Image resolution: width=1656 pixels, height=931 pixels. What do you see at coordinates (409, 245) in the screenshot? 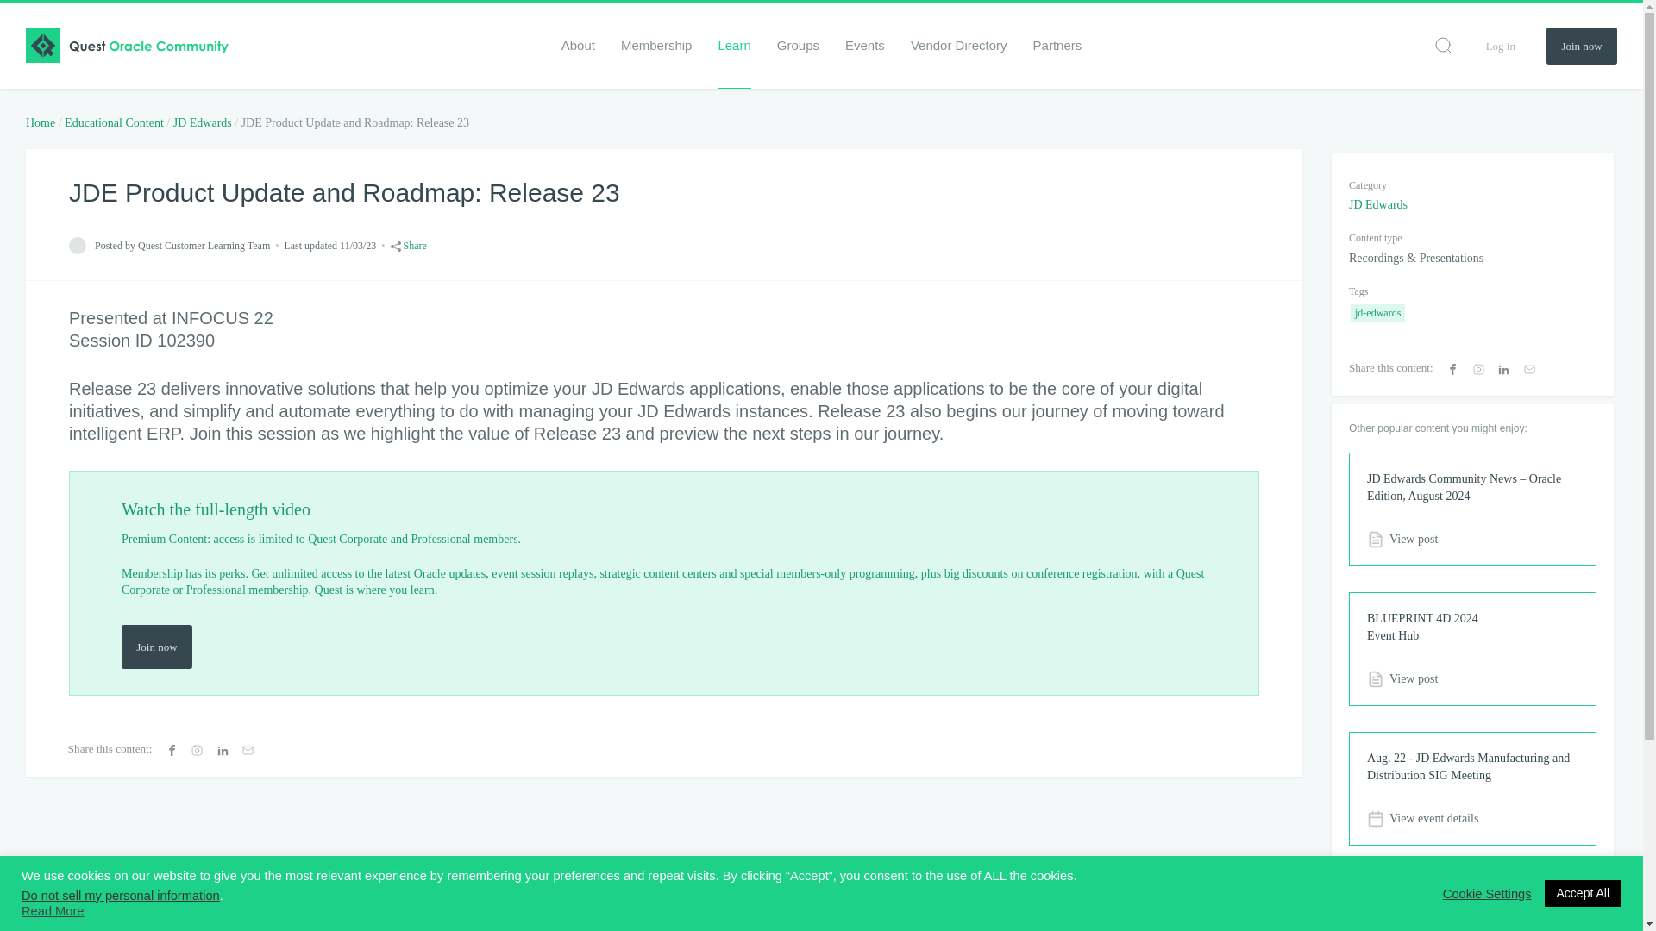
I see `Share` at bounding box center [409, 245].